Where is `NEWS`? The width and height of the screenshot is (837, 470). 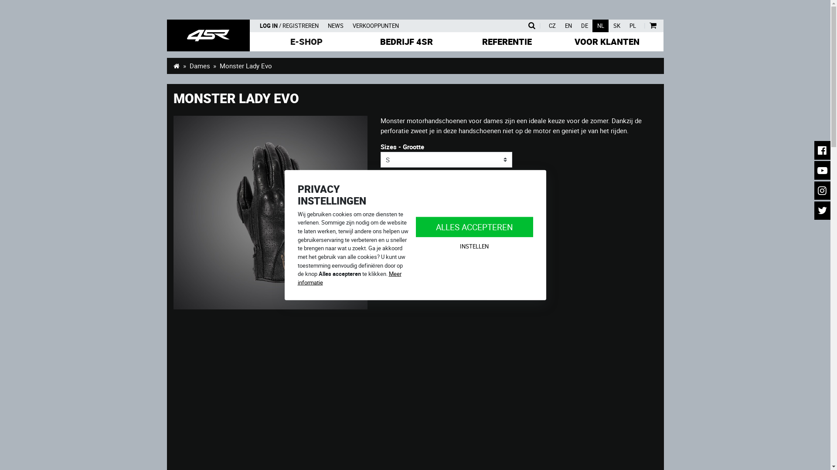 NEWS is located at coordinates (336, 26).